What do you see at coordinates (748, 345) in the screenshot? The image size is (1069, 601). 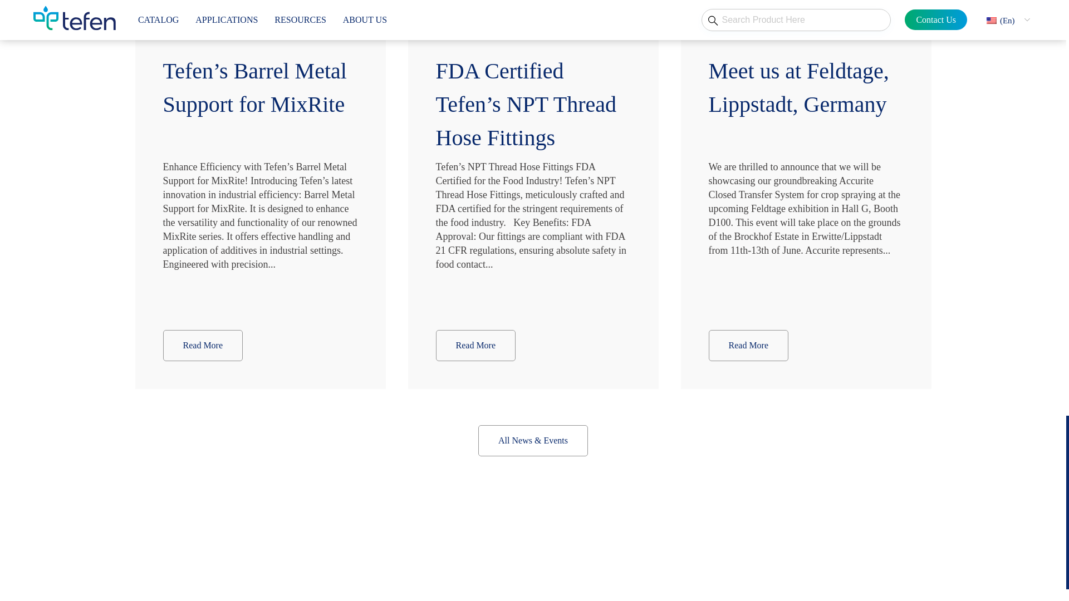 I see `Read More` at bounding box center [748, 345].